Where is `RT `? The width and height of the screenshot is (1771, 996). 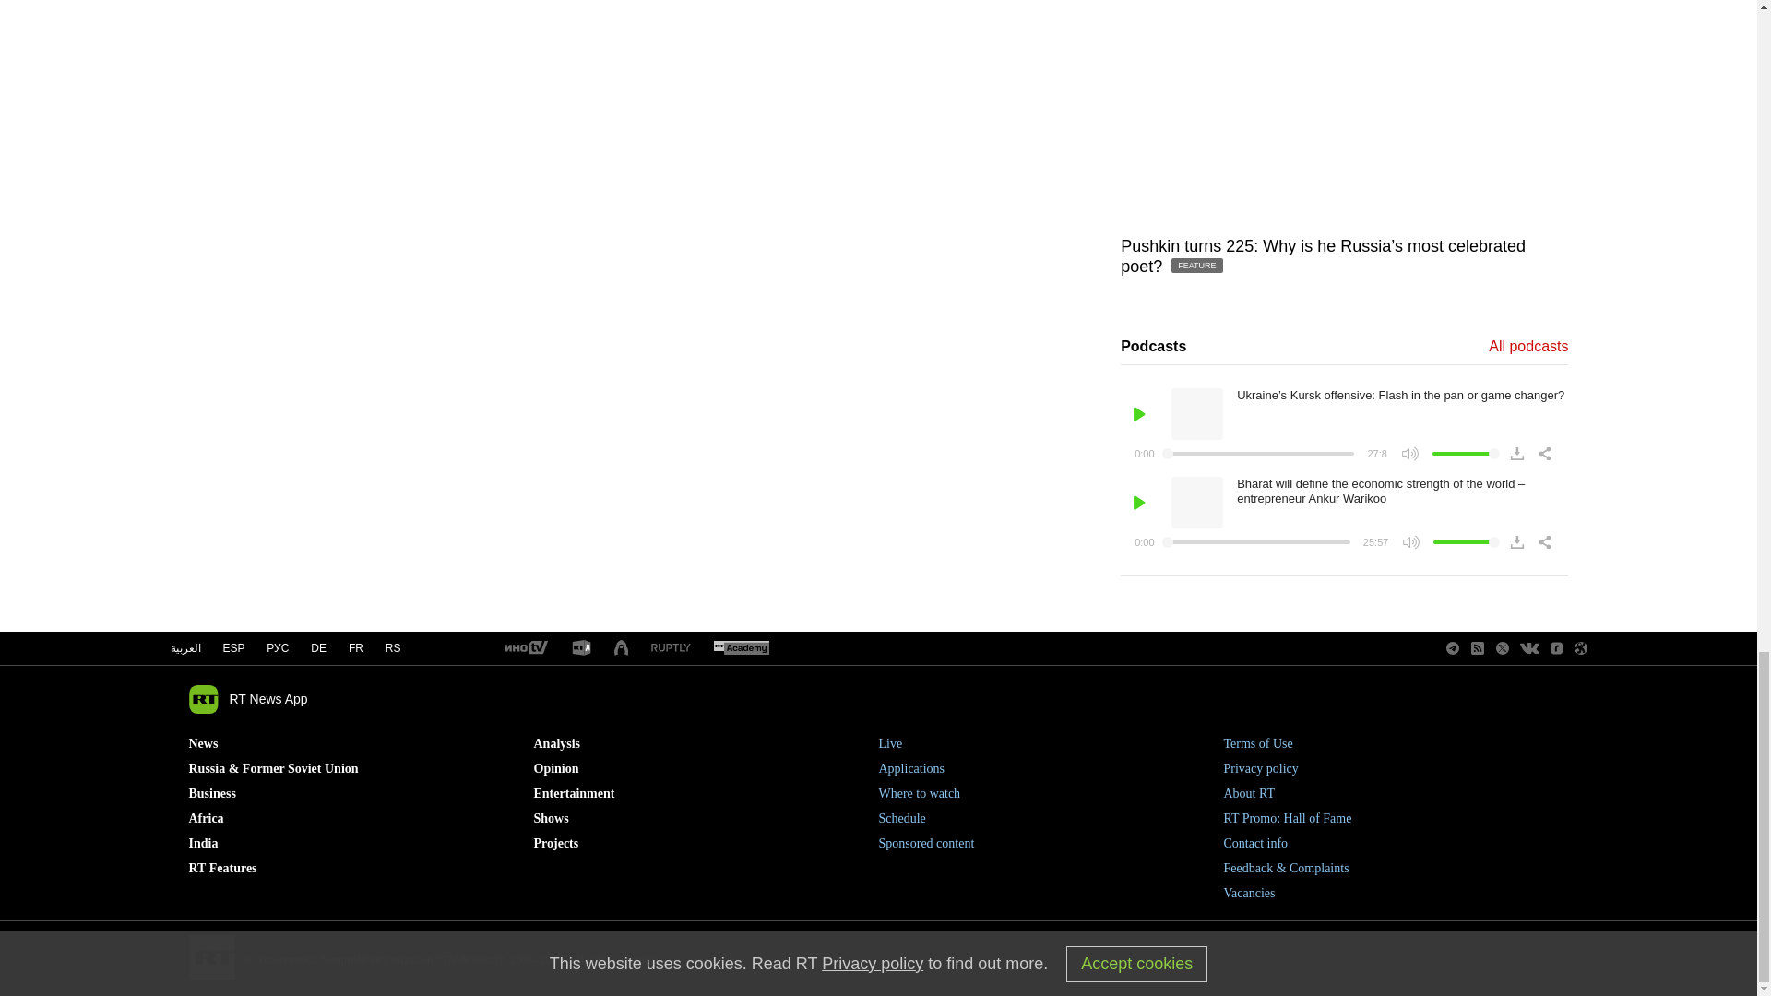
RT  is located at coordinates (581, 648).